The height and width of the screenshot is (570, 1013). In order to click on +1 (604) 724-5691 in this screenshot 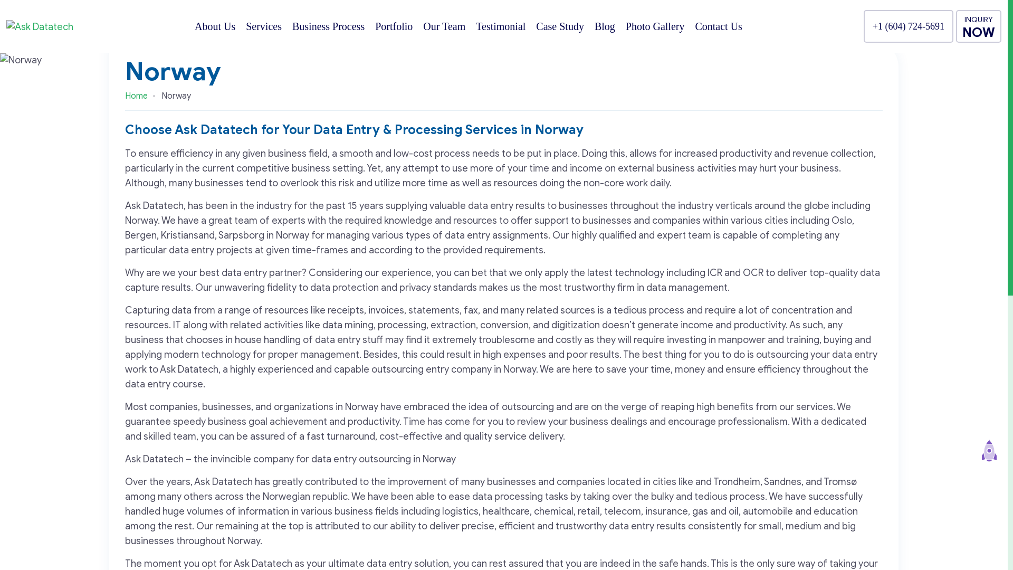, I will do `click(909, 26)`.